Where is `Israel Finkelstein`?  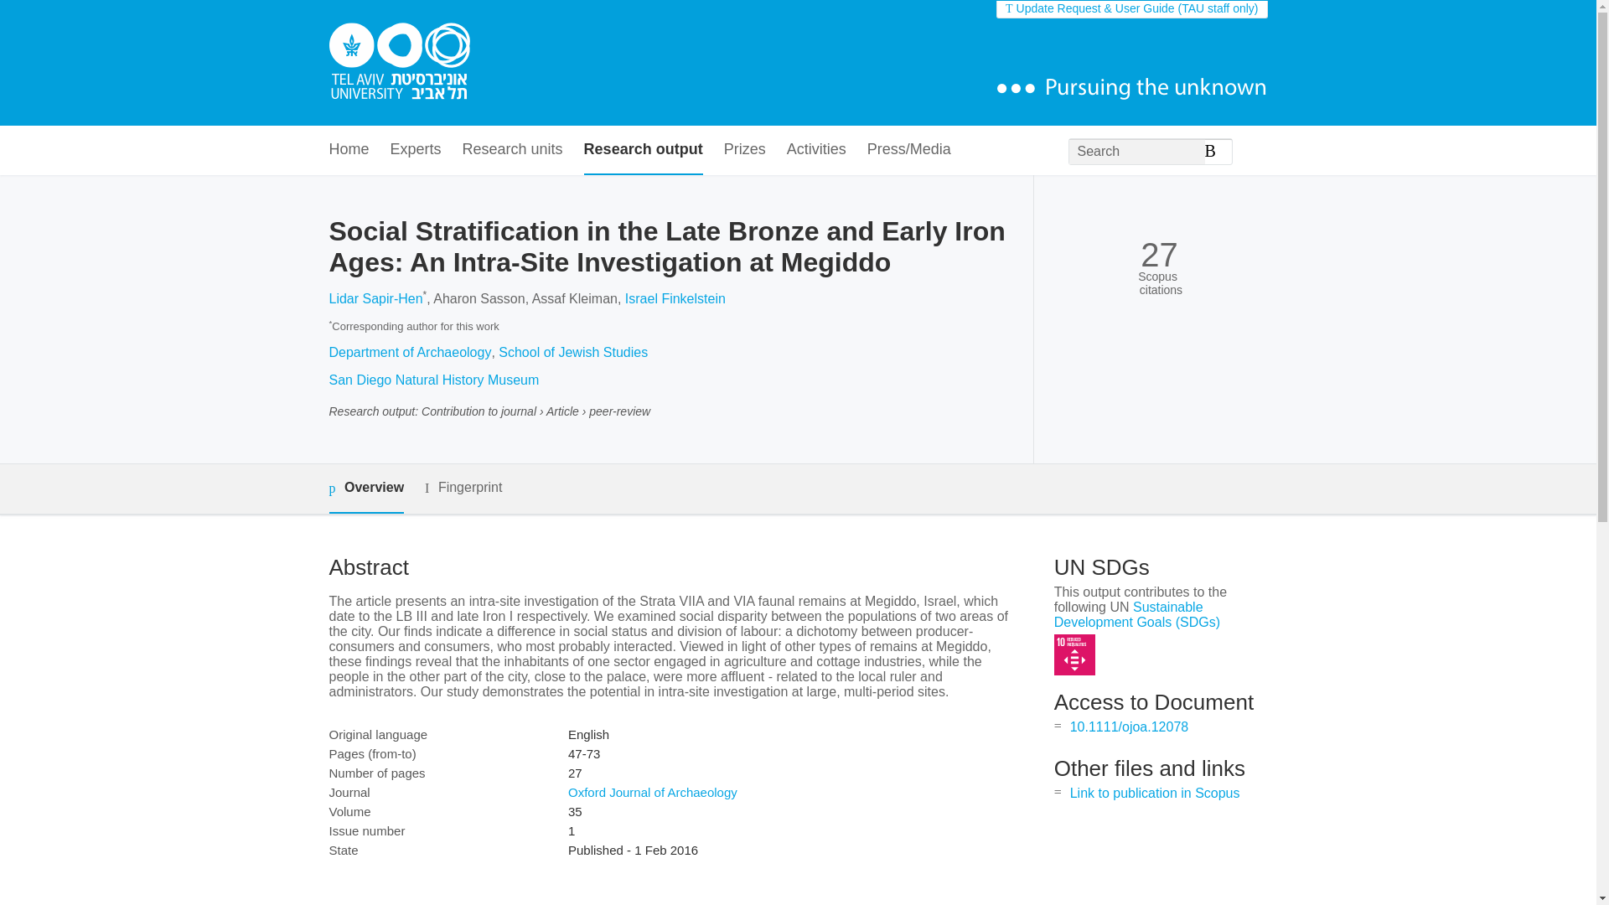 Israel Finkelstein is located at coordinates (675, 298).